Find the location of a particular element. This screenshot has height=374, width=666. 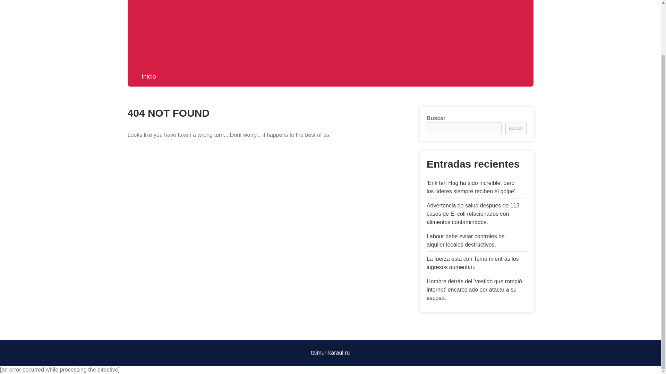

Advertisement is located at coordinates (330, 32).